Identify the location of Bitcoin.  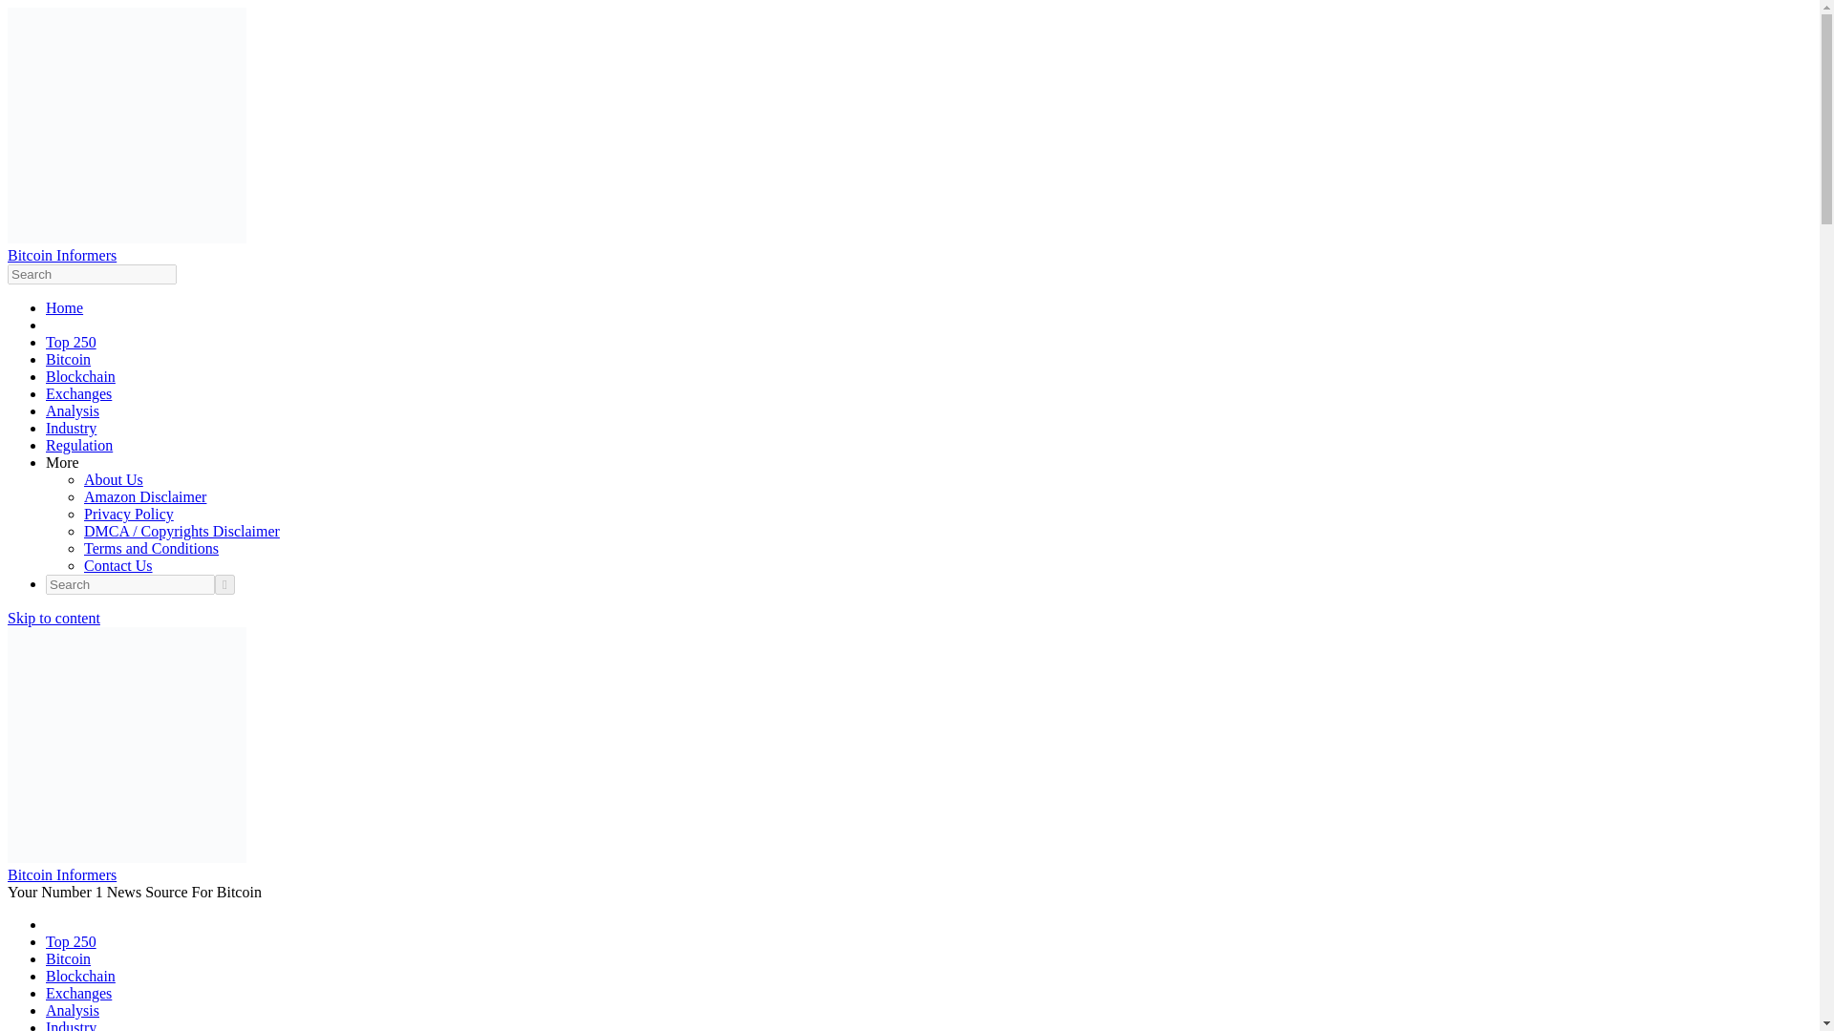
(68, 359).